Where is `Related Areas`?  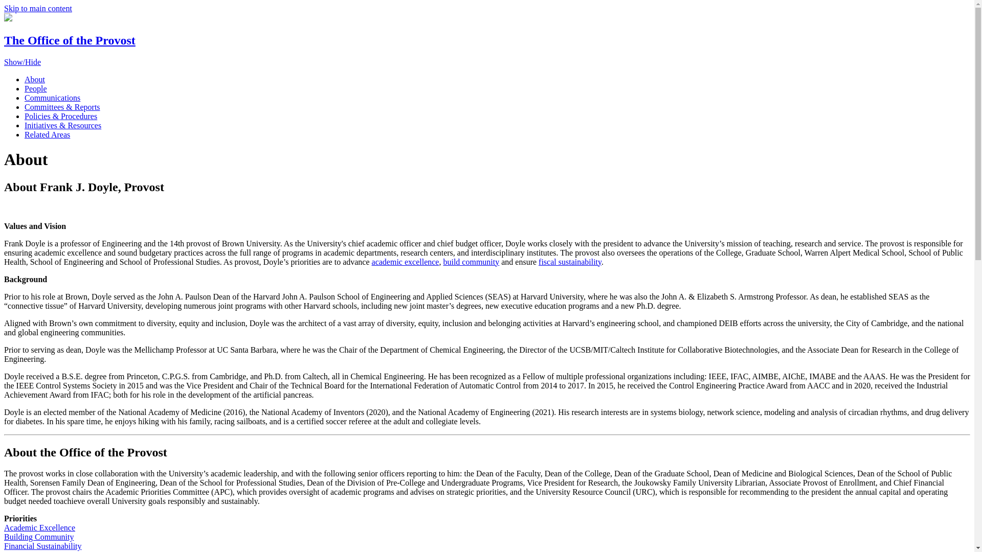
Related Areas is located at coordinates (47, 134).